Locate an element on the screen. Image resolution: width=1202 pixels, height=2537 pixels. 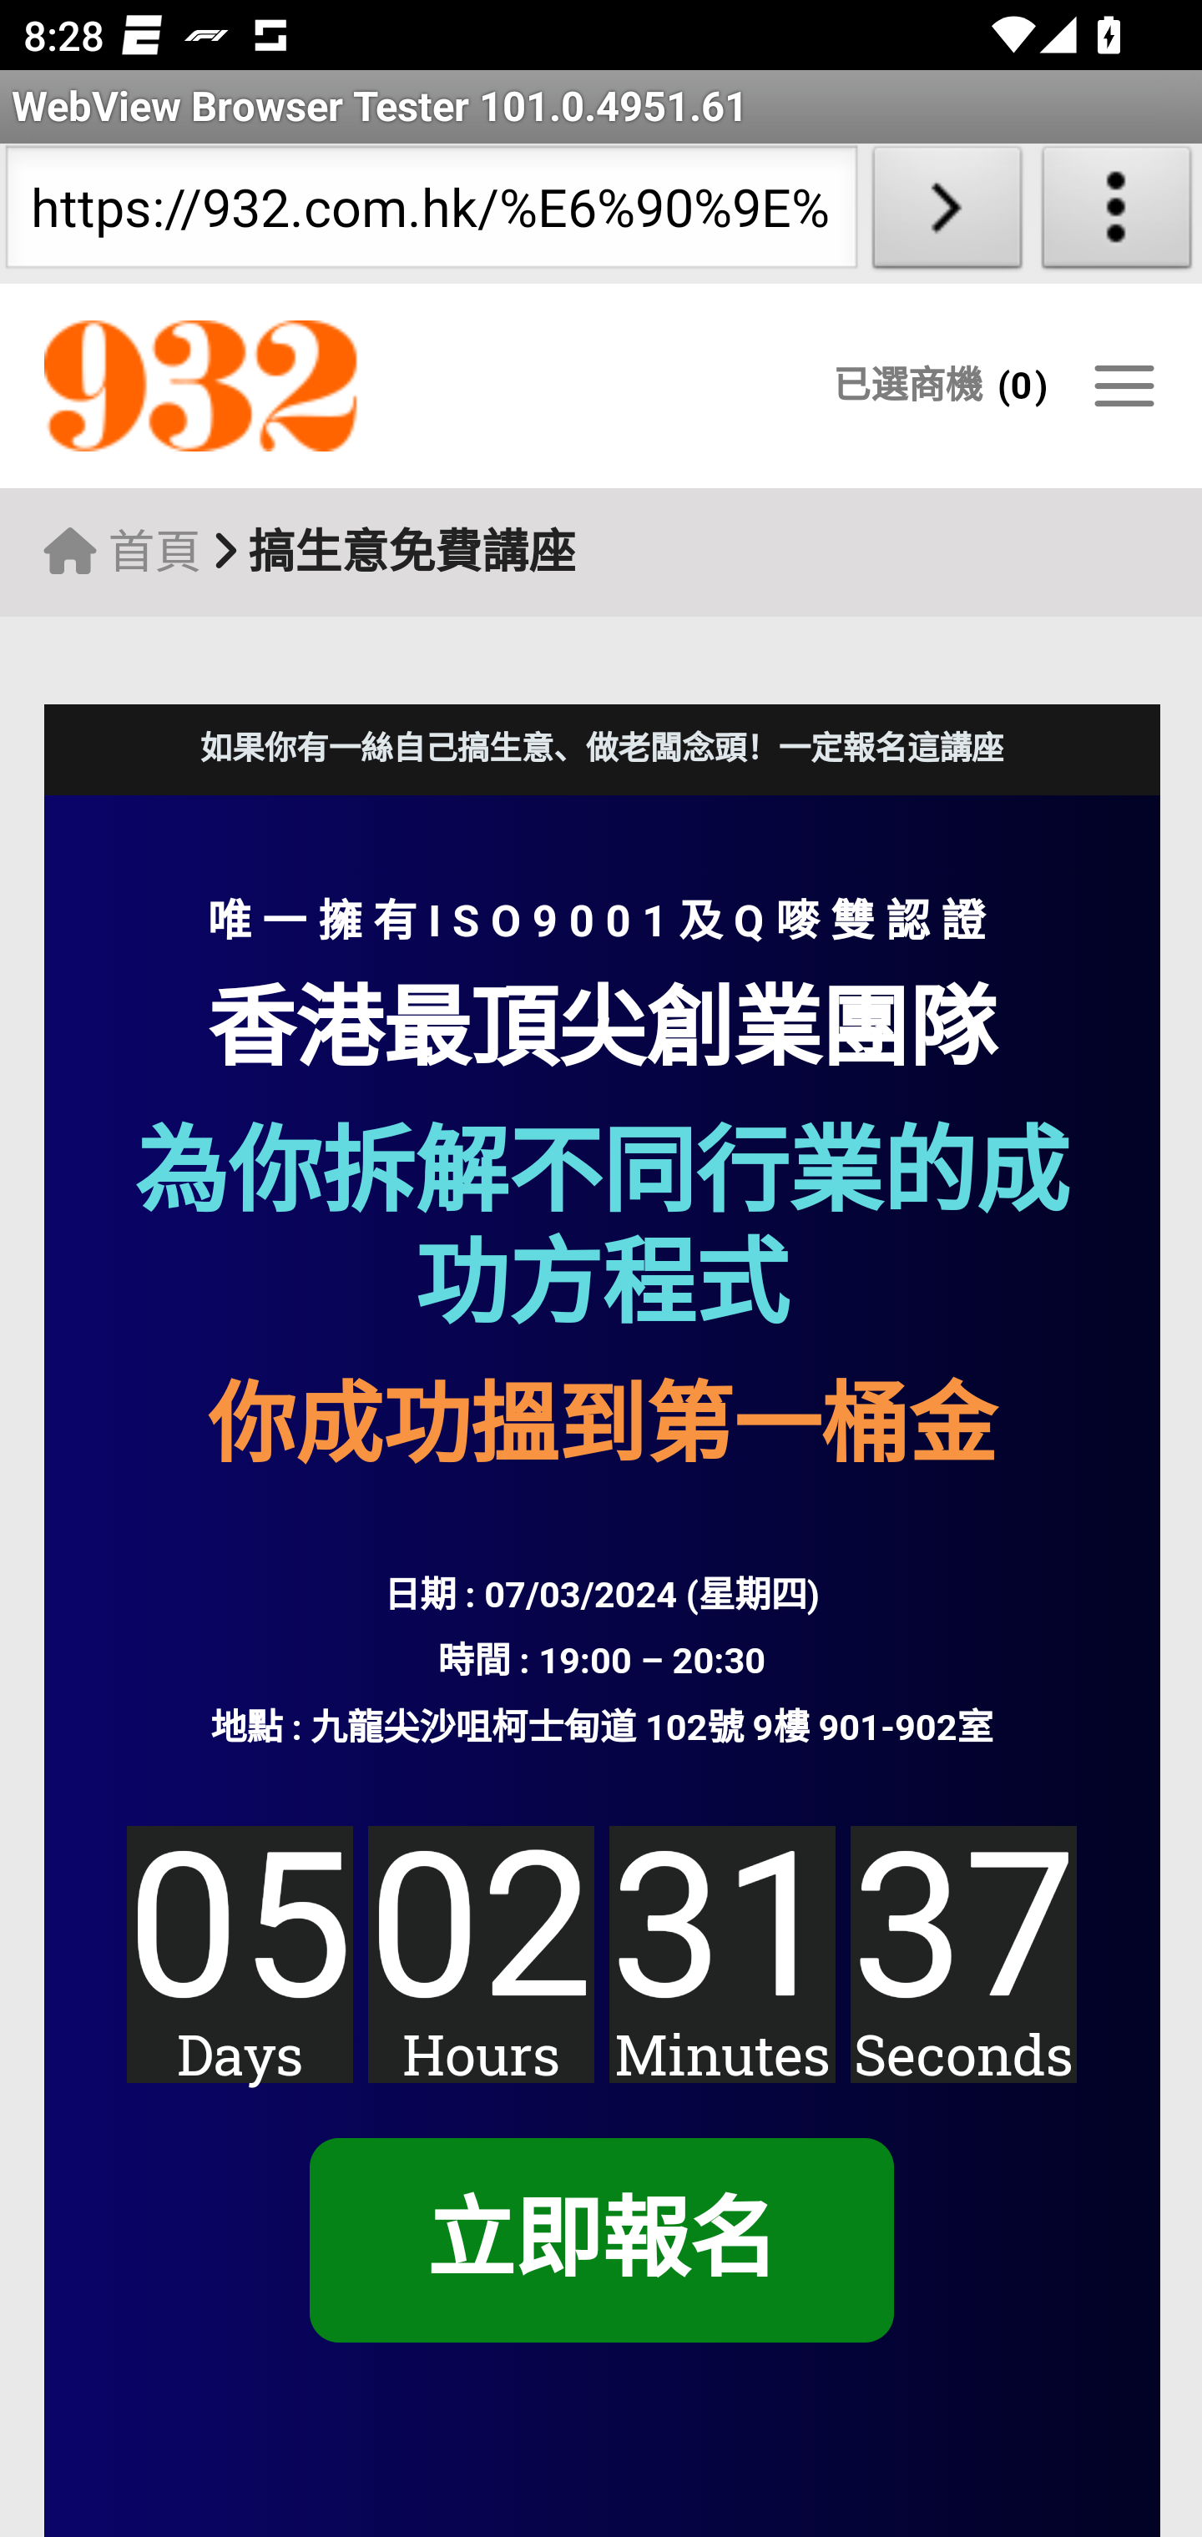
Menu  is located at coordinates (1124, 386).